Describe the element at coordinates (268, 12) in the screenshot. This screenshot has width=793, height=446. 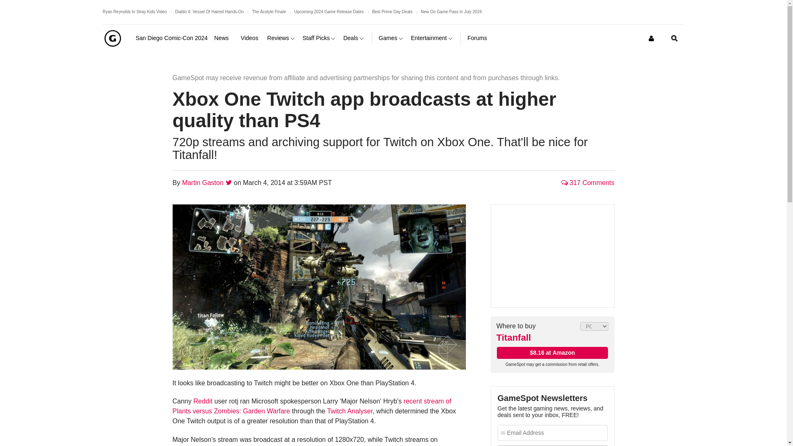
I see `The Acolyte Finale` at that location.